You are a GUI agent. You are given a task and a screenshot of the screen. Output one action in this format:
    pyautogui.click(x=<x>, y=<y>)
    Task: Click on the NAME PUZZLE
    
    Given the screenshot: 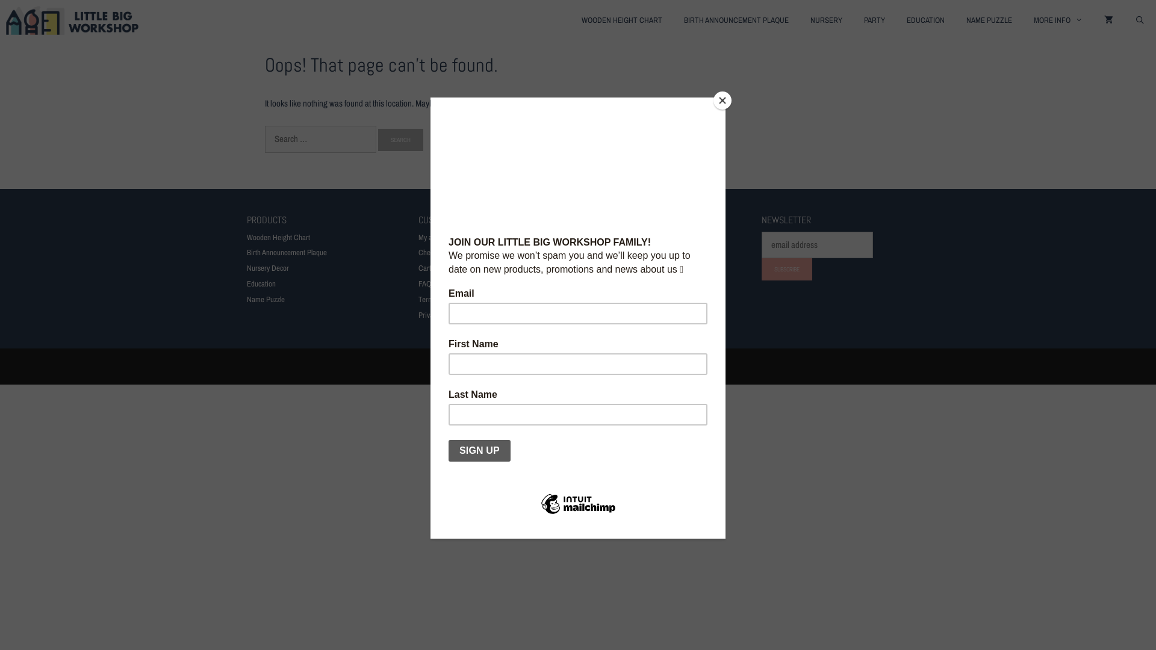 What is the action you would take?
    pyautogui.click(x=989, y=20)
    